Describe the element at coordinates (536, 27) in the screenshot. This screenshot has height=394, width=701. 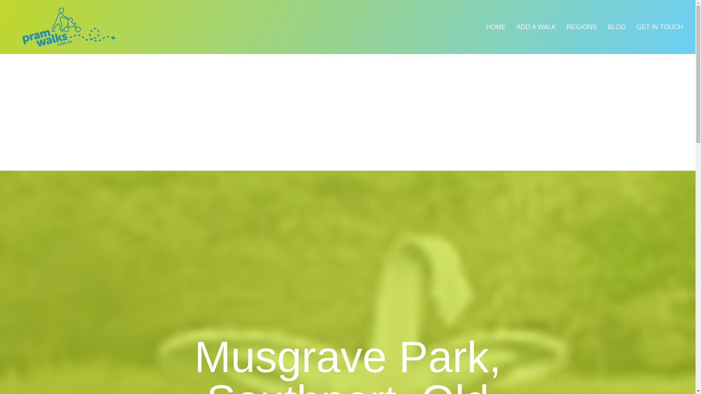
I see `ADD A WALK` at that location.